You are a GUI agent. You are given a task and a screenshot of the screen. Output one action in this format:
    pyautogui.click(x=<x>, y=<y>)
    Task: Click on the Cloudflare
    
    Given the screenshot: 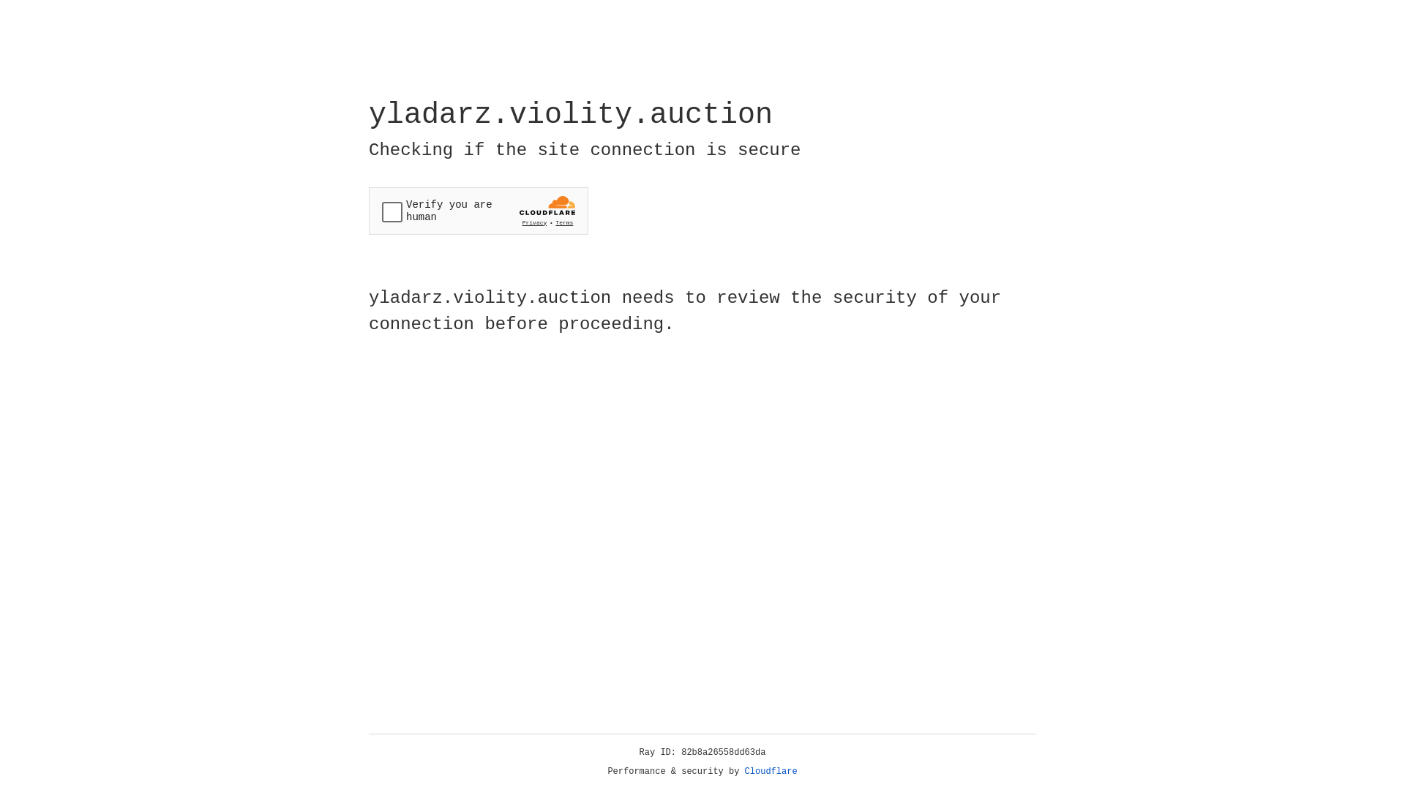 What is the action you would take?
    pyautogui.click(x=771, y=772)
    